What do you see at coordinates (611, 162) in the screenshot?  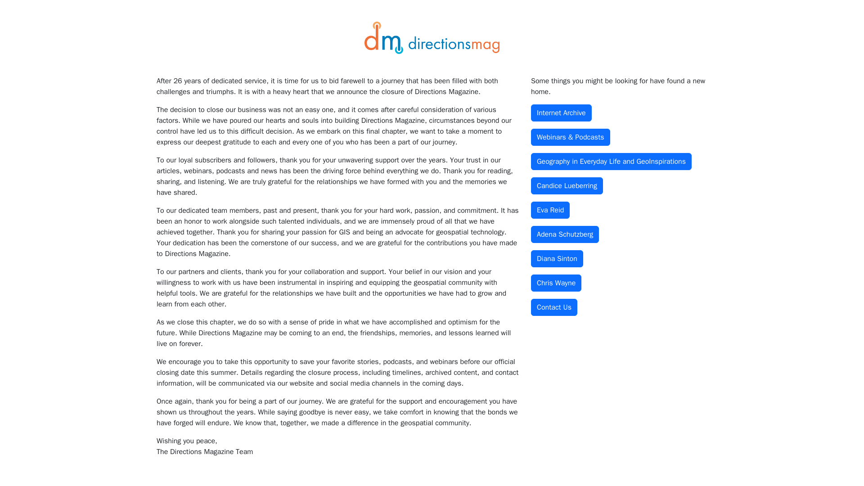 I see `Geography in Everyday Life and GeoInspirations` at bounding box center [611, 162].